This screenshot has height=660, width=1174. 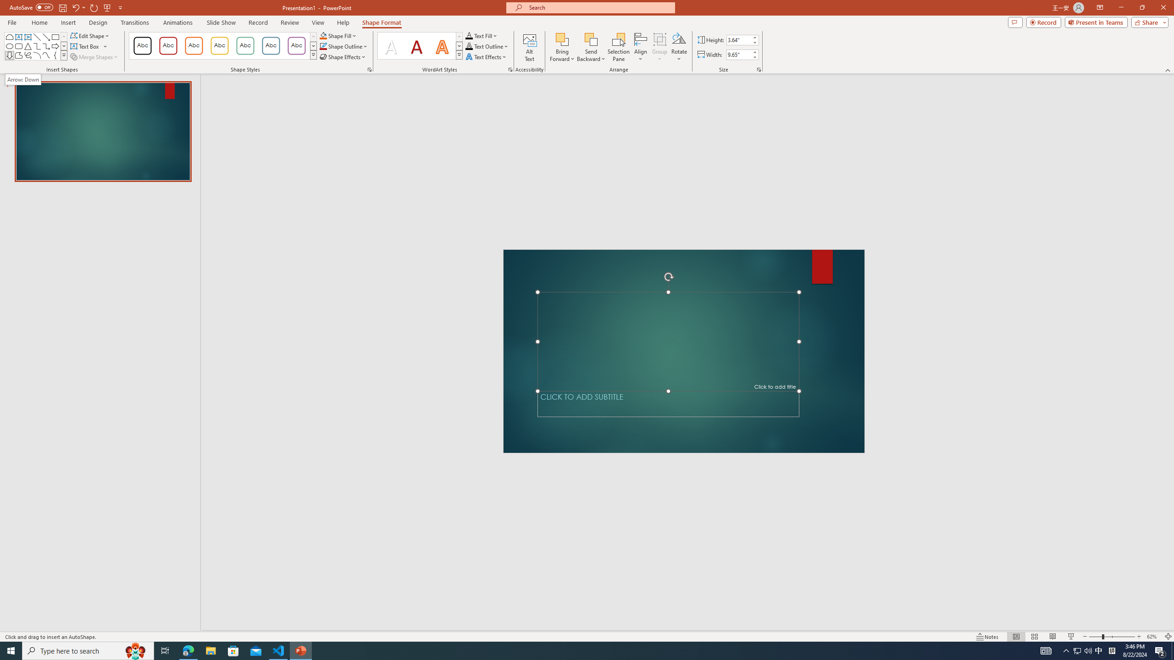 What do you see at coordinates (168, 46) in the screenshot?
I see `Colored Outline - Dark Red, Accent 1` at bounding box center [168, 46].